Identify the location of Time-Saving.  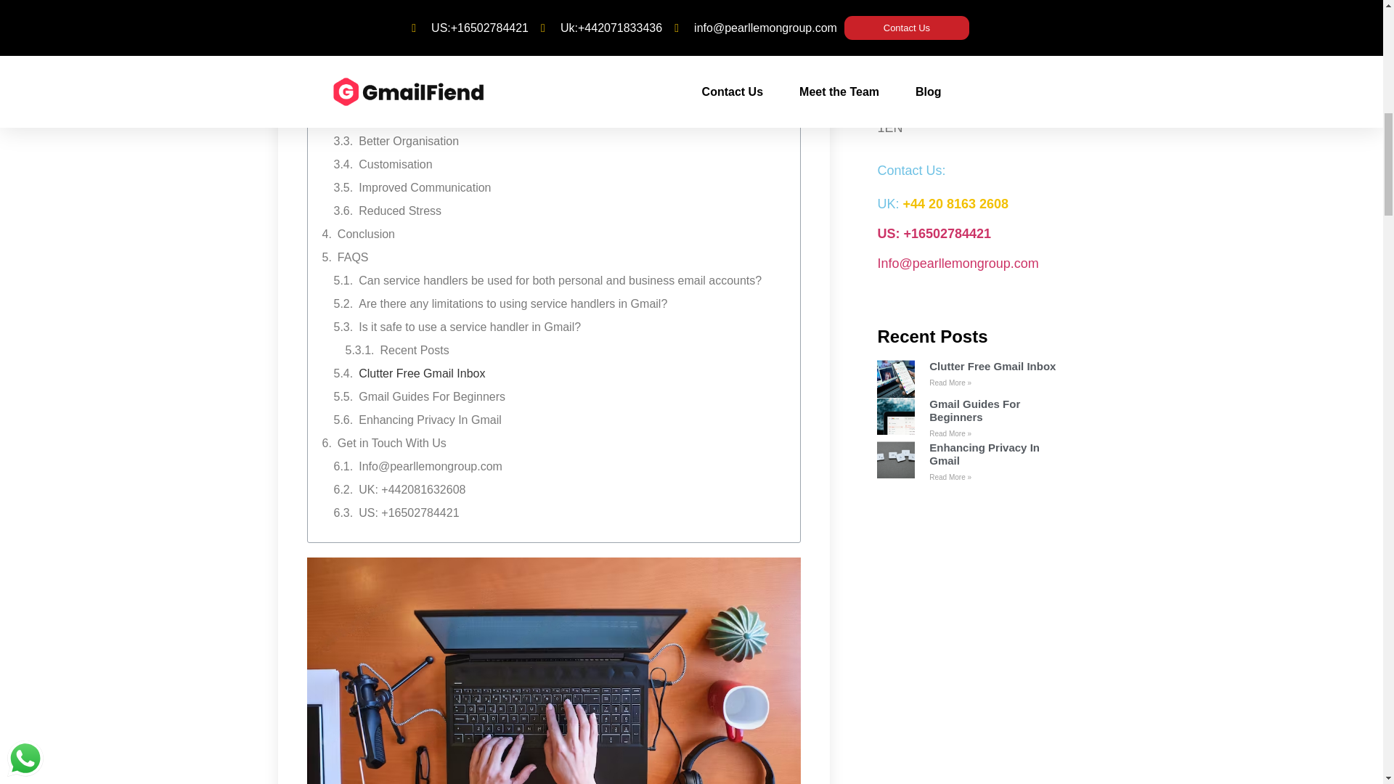
(391, 94).